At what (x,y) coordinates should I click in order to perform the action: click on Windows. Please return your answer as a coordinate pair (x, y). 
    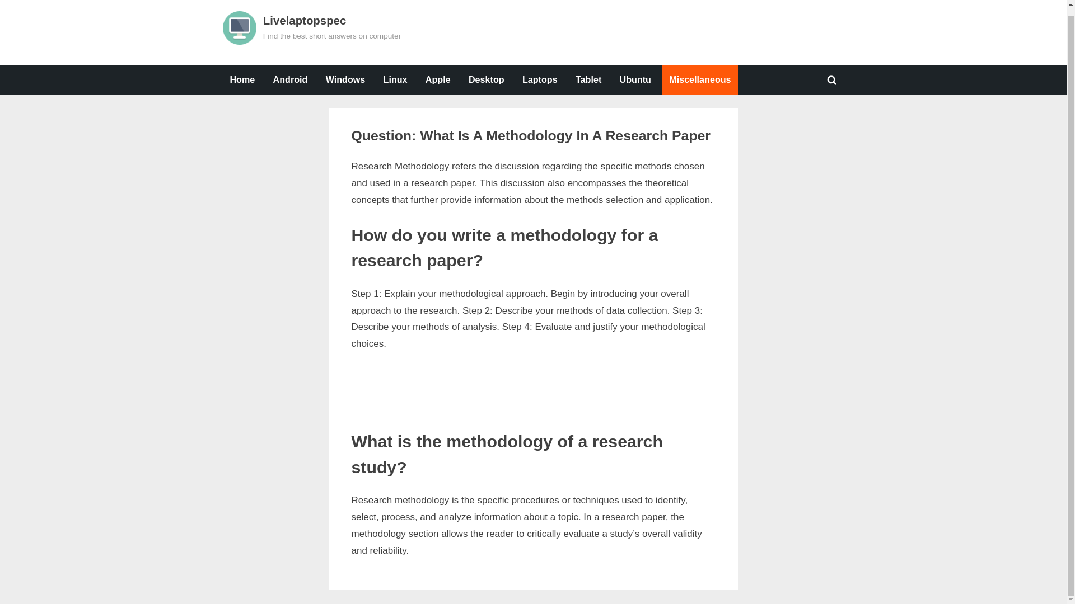
    Looking at the image, I should click on (438, 79).